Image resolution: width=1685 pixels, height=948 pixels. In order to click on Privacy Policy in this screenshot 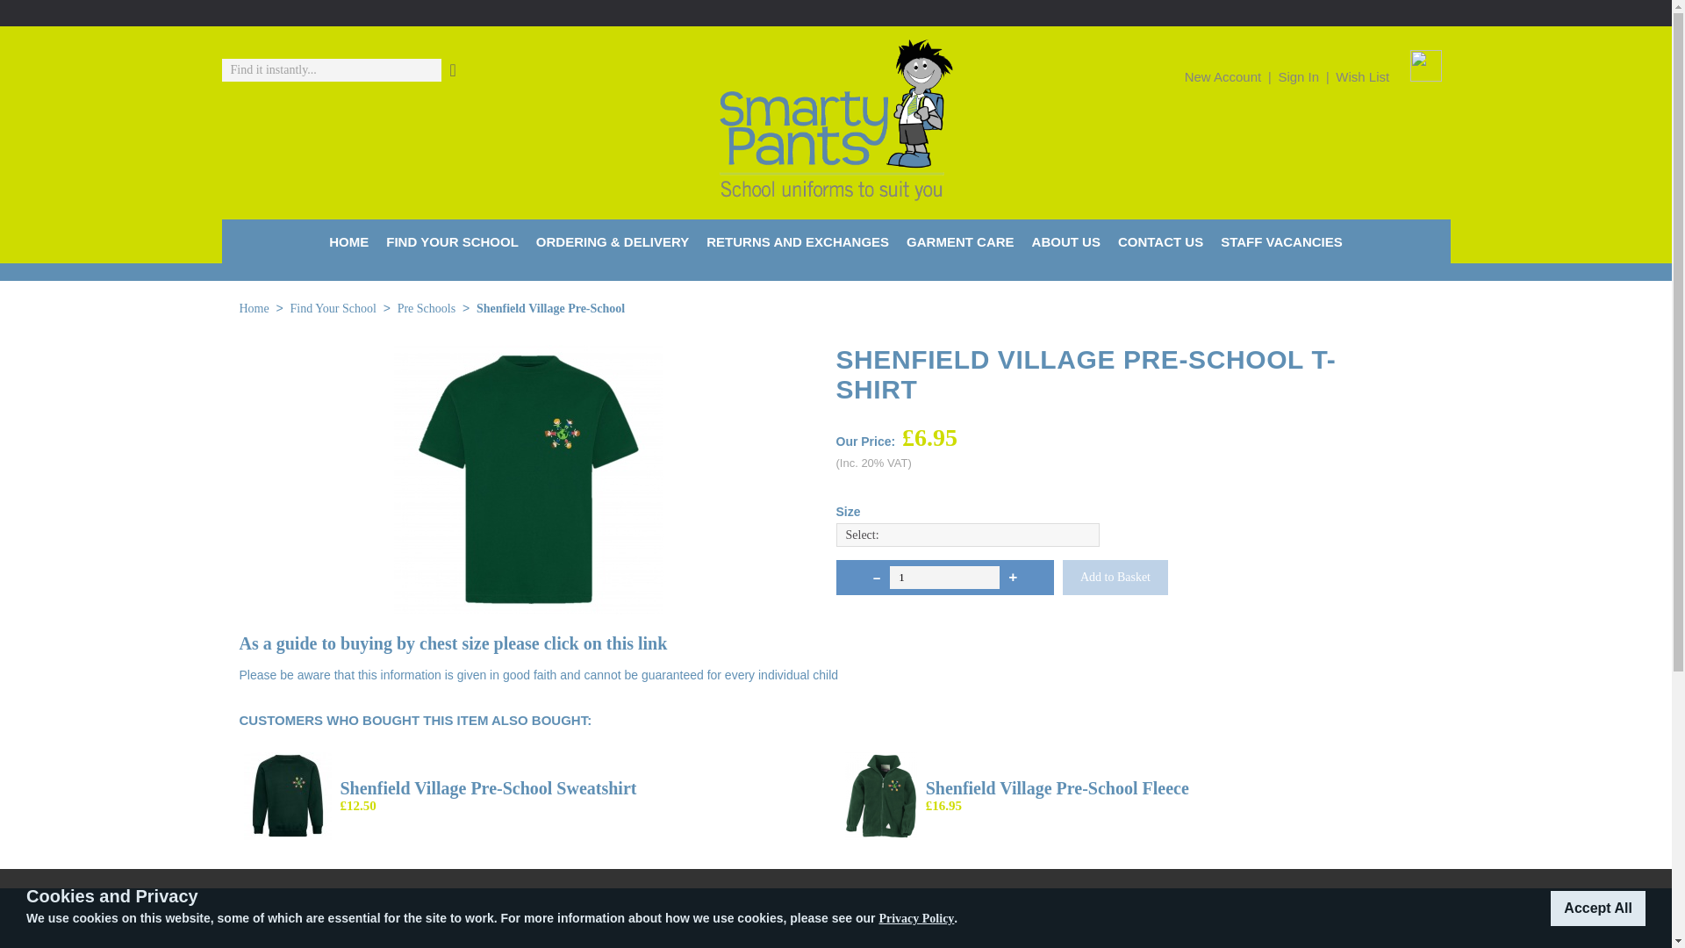, I will do `click(915, 918)`.